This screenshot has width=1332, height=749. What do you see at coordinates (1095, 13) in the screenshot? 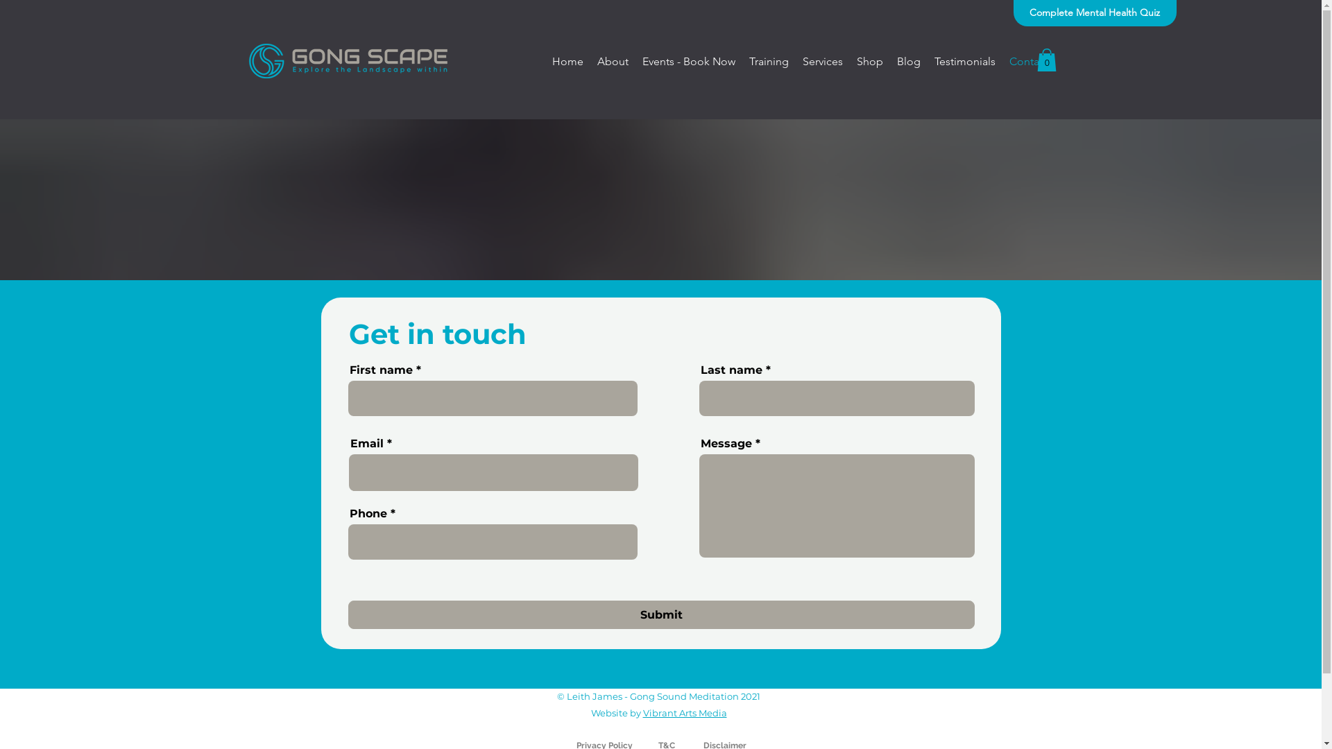
I see `Complete Mental Health Quiz` at bounding box center [1095, 13].